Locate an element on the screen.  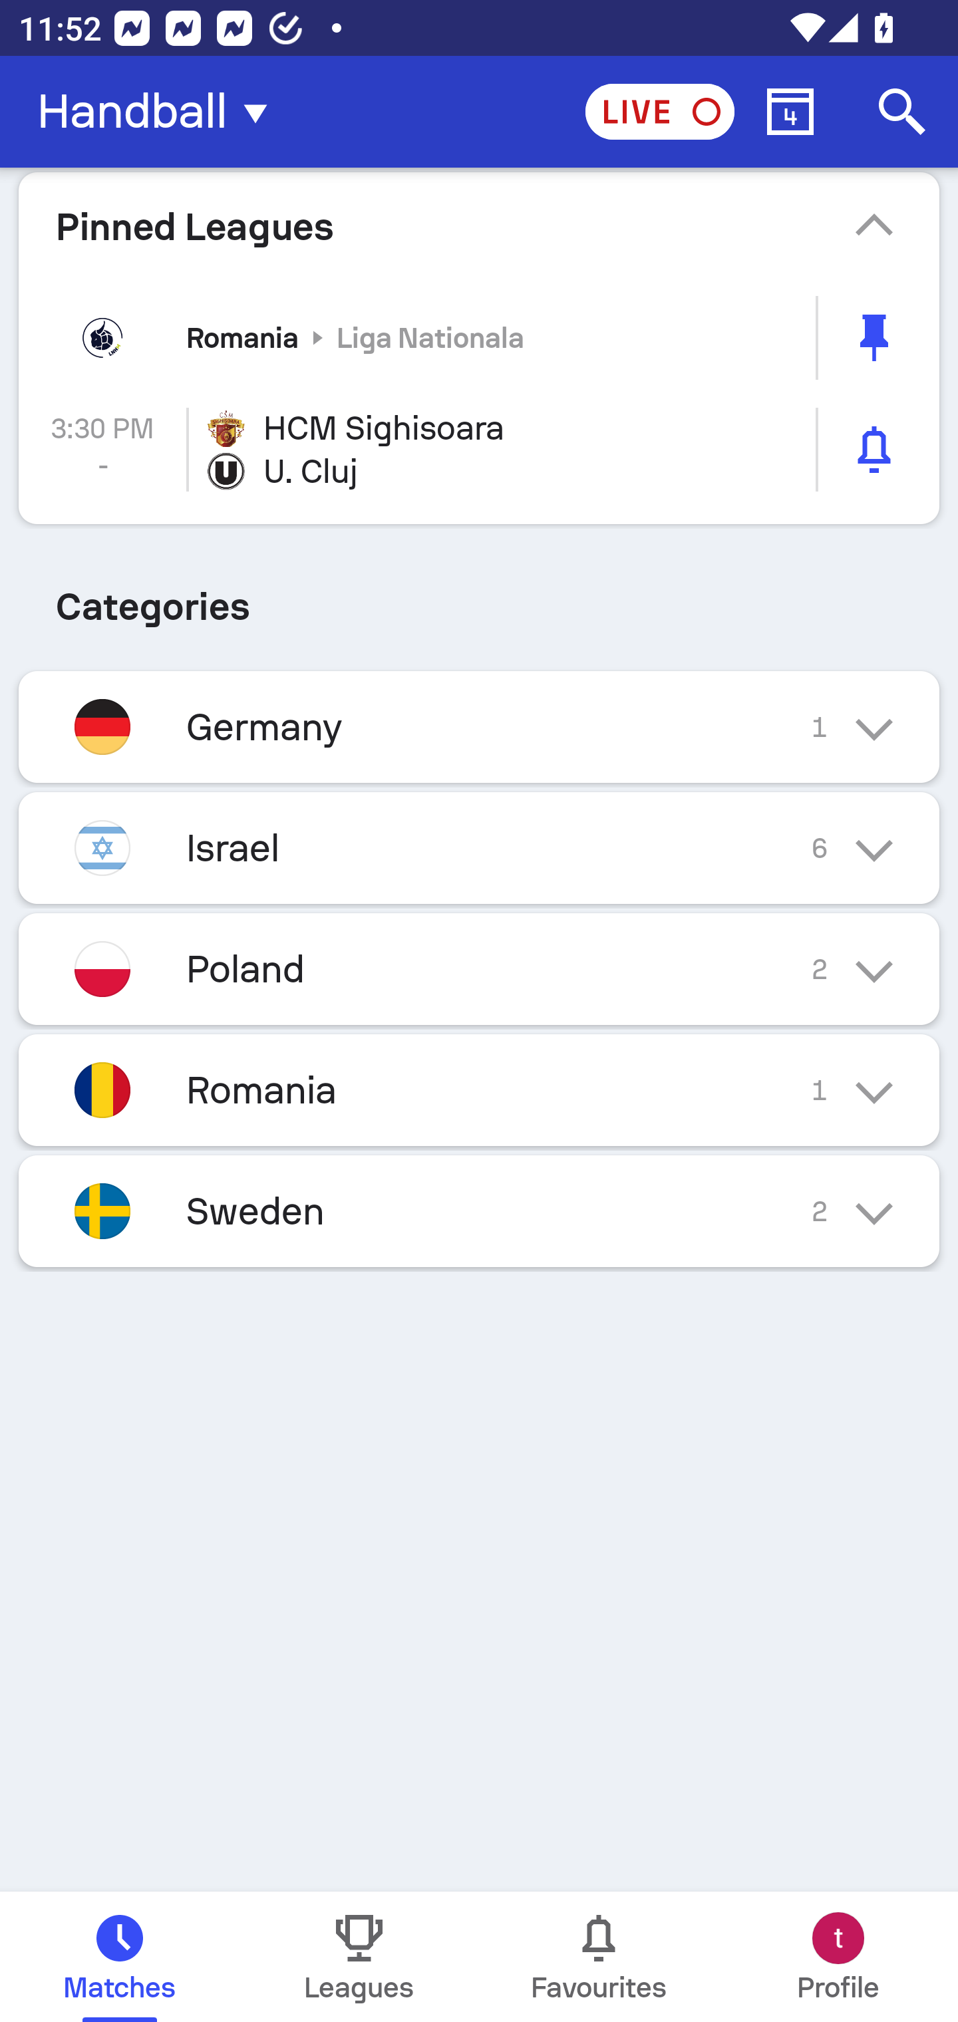
Poland 2 is located at coordinates (479, 970).